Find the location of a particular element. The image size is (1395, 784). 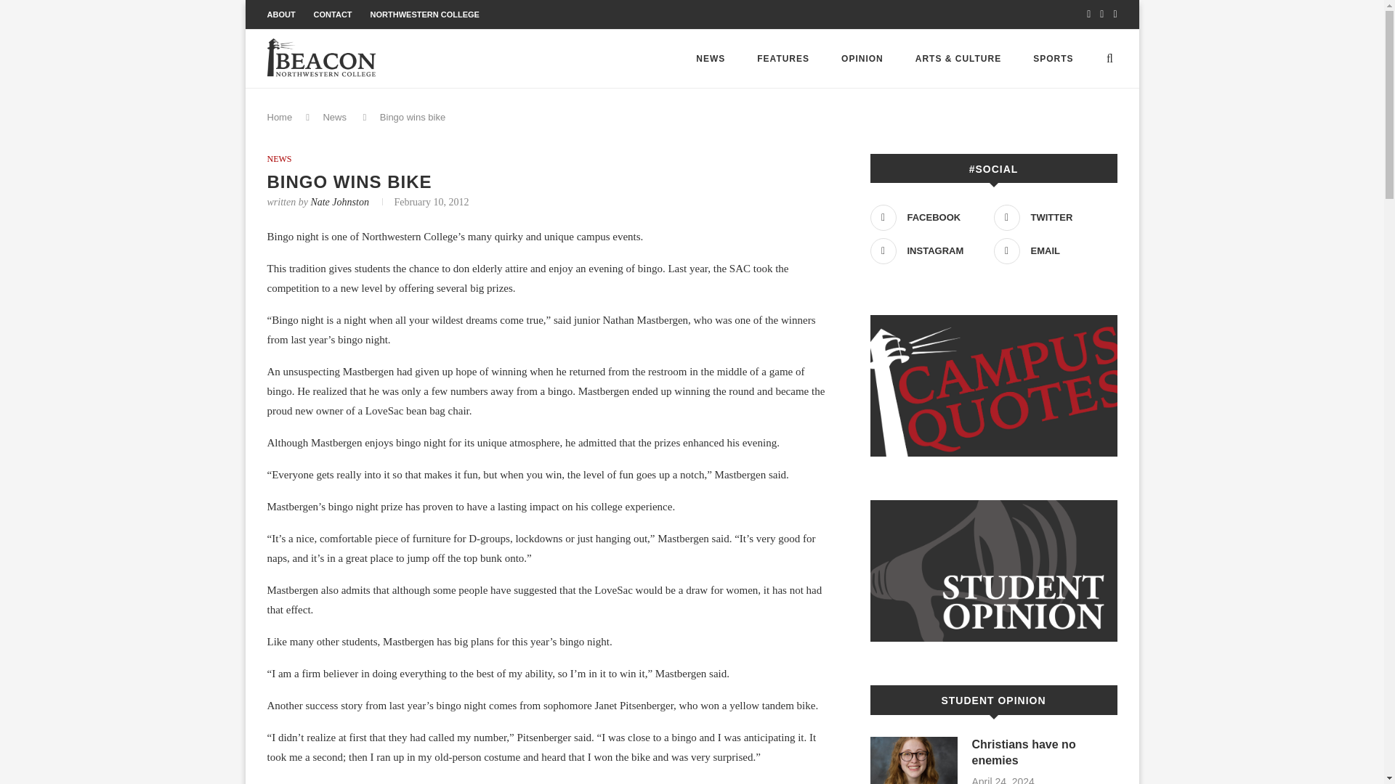

NORTHWESTERN COLLEGE is located at coordinates (425, 15).